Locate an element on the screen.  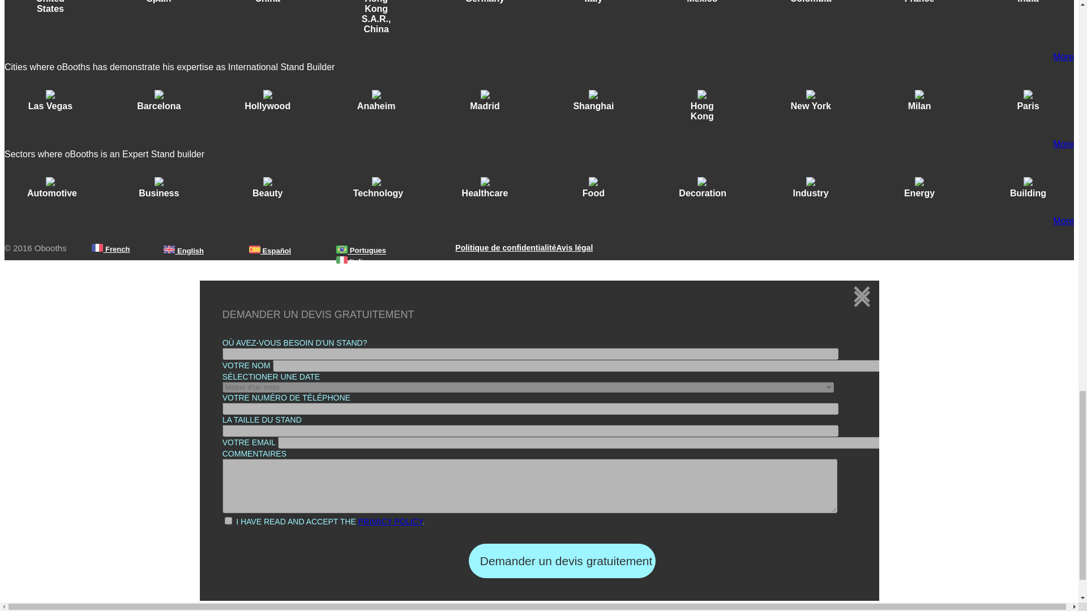
English is located at coordinates (183, 250).